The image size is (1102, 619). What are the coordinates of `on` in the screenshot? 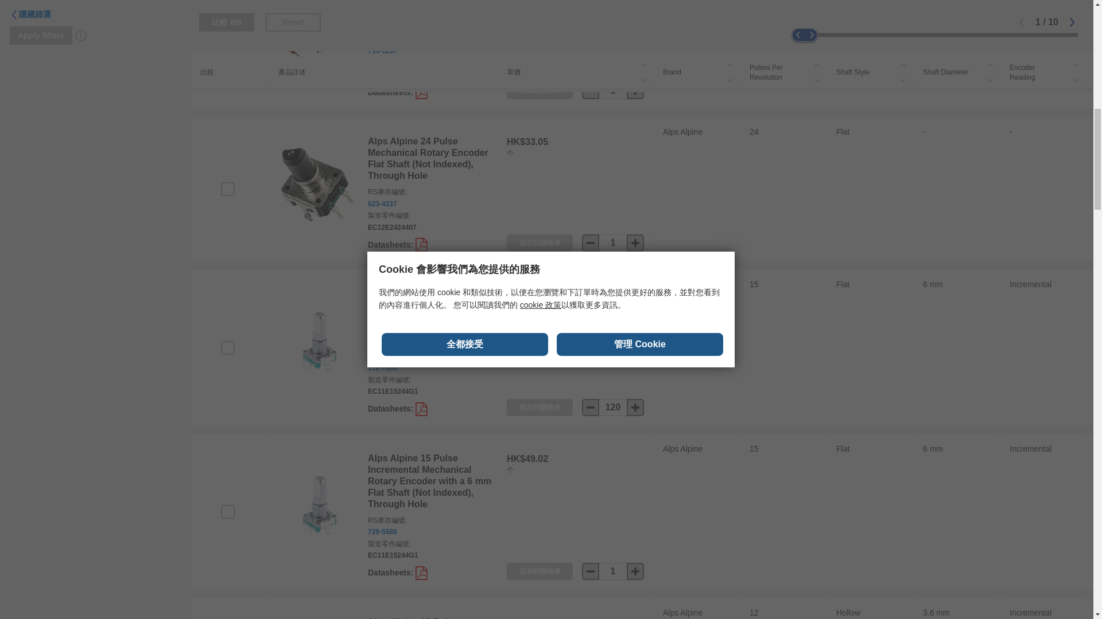 It's located at (227, 189).